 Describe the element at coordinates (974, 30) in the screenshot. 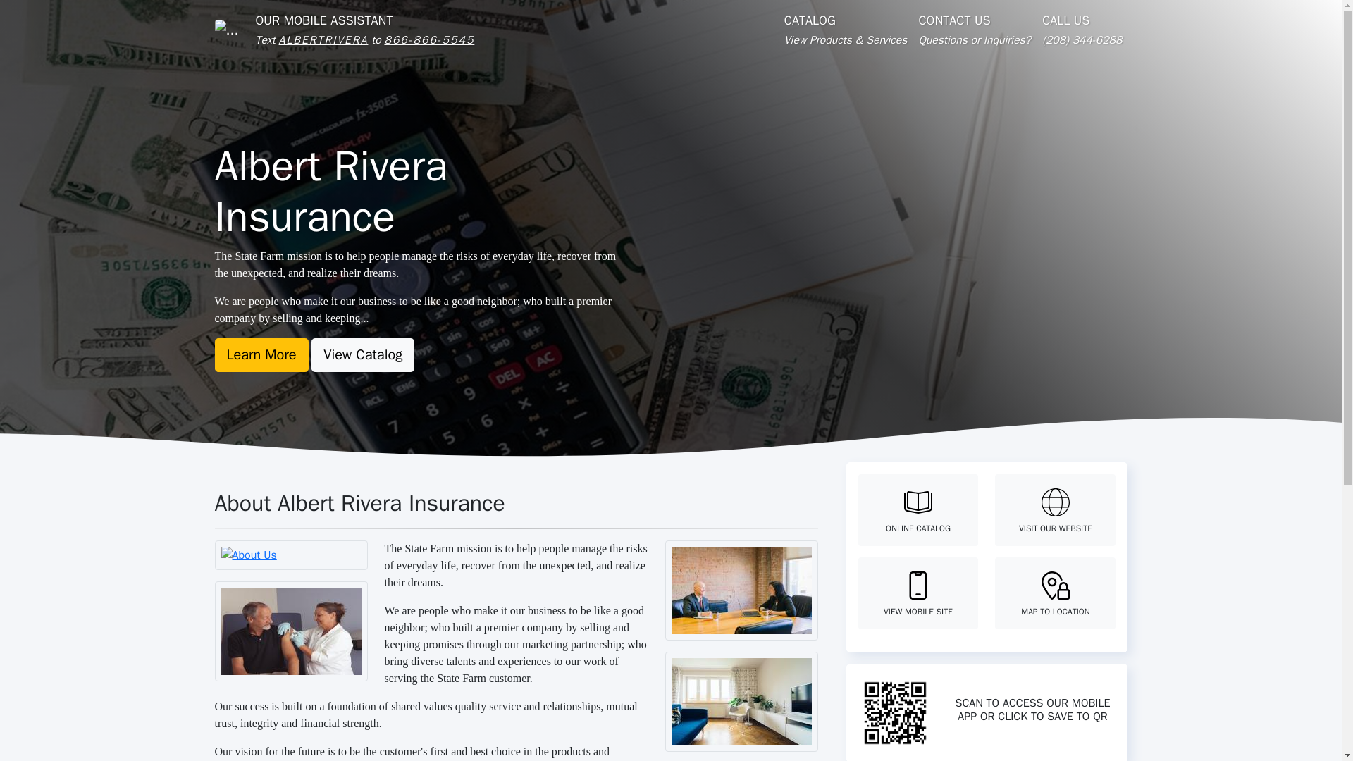

I see `Learn More` at that location.